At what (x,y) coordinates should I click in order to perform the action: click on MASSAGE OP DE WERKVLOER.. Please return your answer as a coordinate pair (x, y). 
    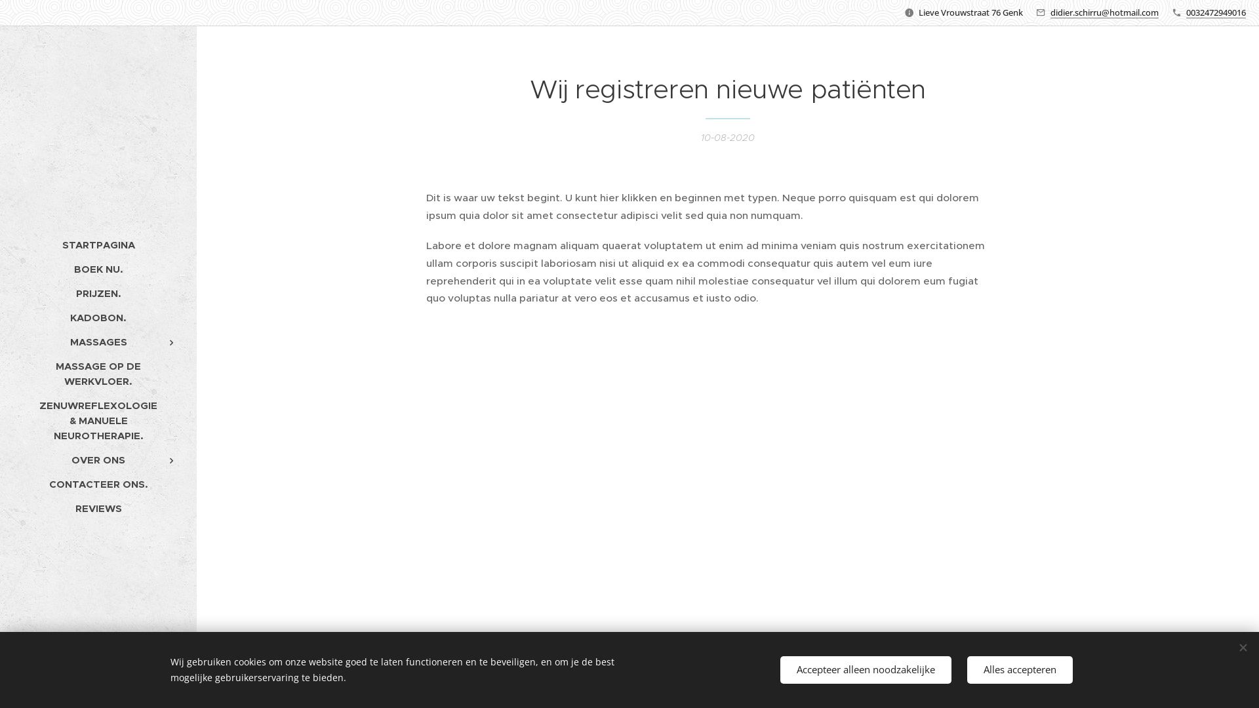
    Looking at the image, I should click on (98, 374).